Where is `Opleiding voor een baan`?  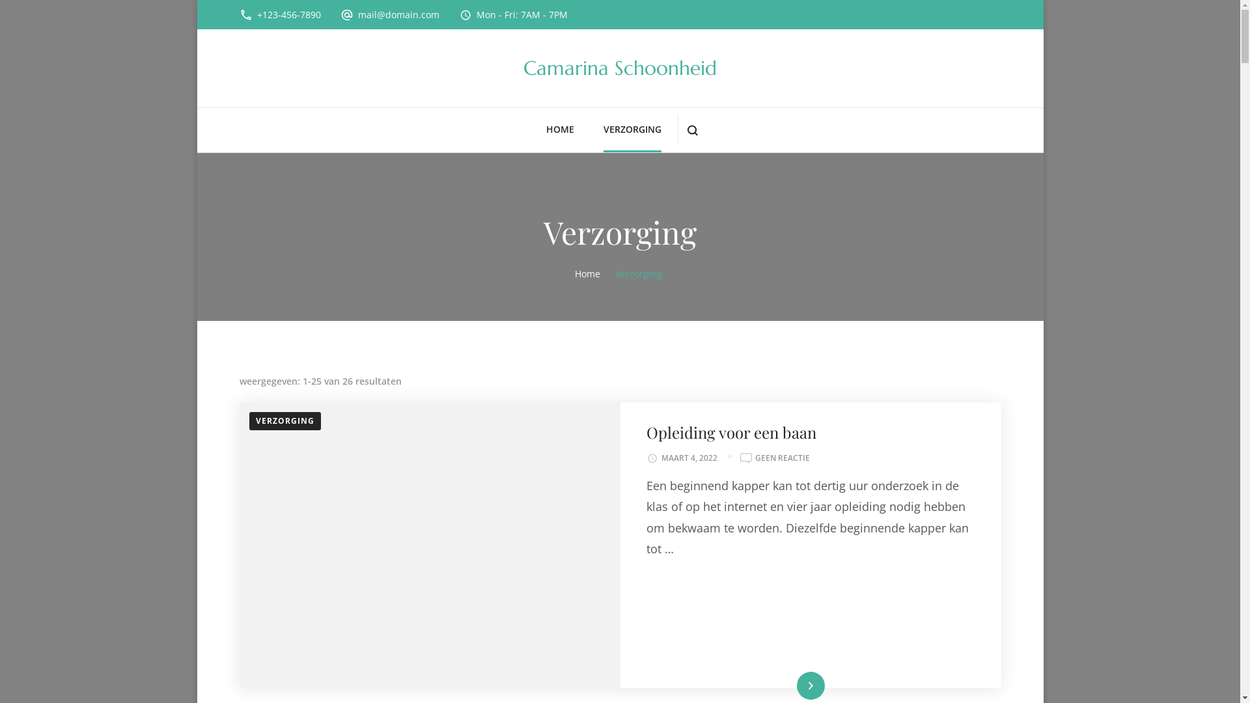
Opleiding voor een baan is located at coordinates (730, 432).